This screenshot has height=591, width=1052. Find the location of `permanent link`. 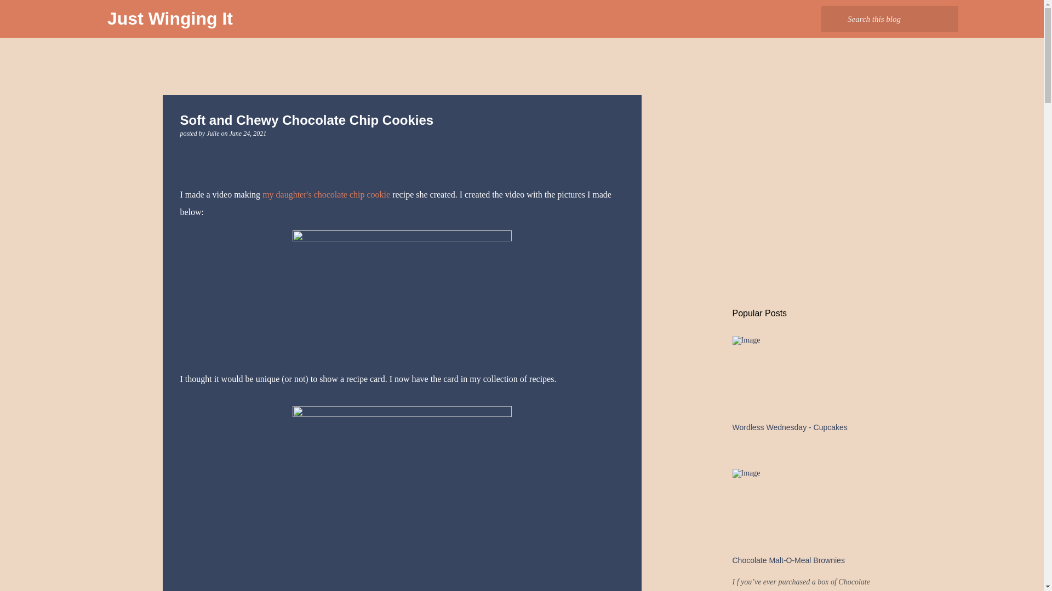

permanent link is located at coordinates (248, 133).